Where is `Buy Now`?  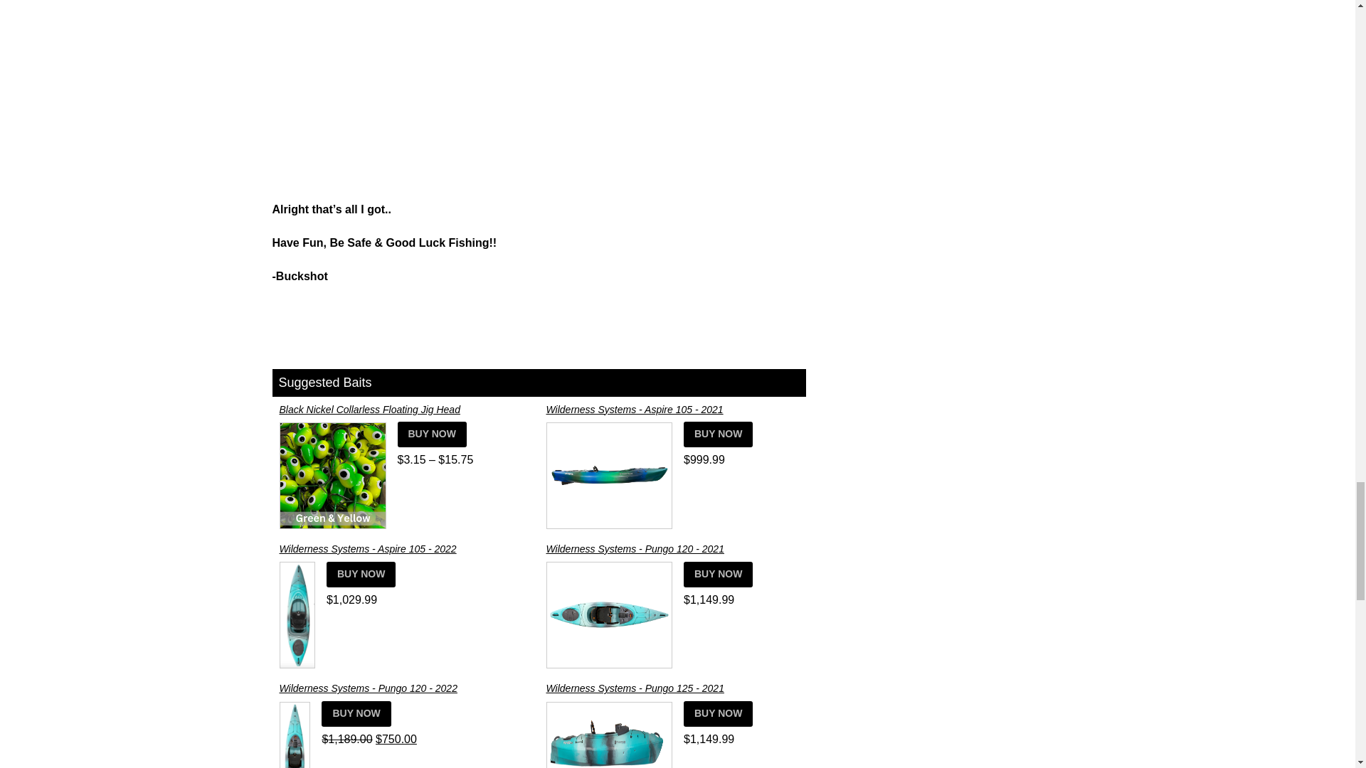
Buy Now is located at coordinates (718, 434).